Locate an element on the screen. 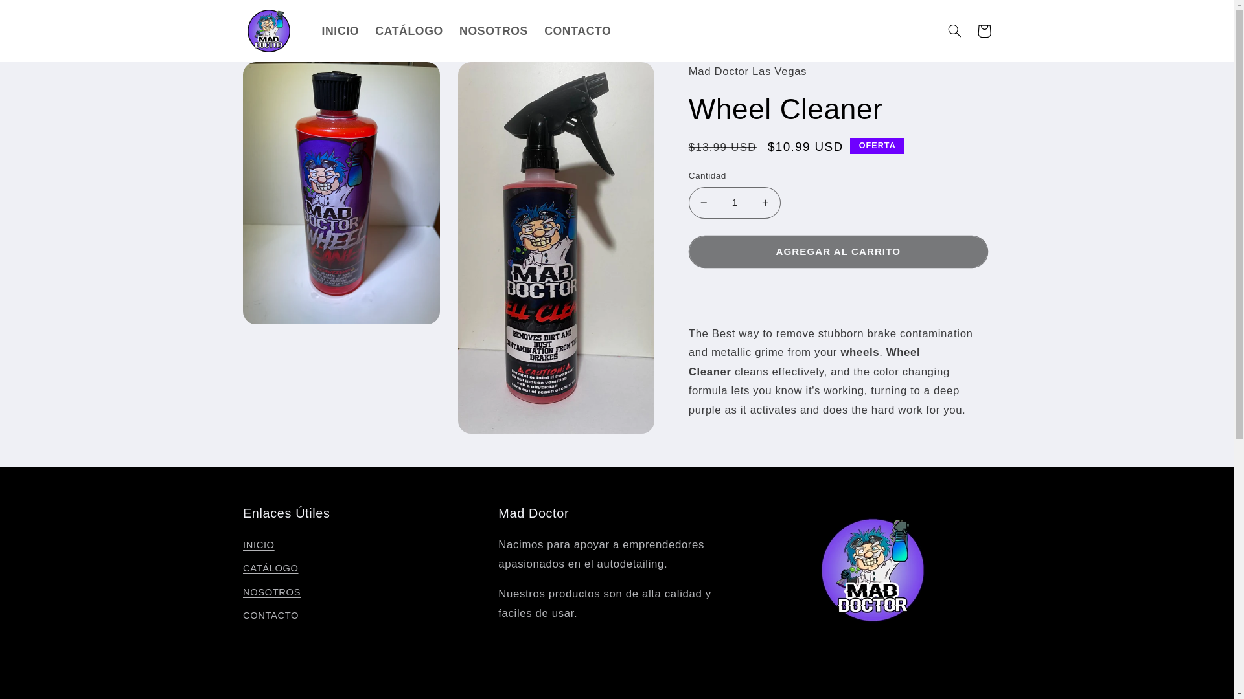  AGREGAR AL CARRITO is located at coordinates (838, 251).